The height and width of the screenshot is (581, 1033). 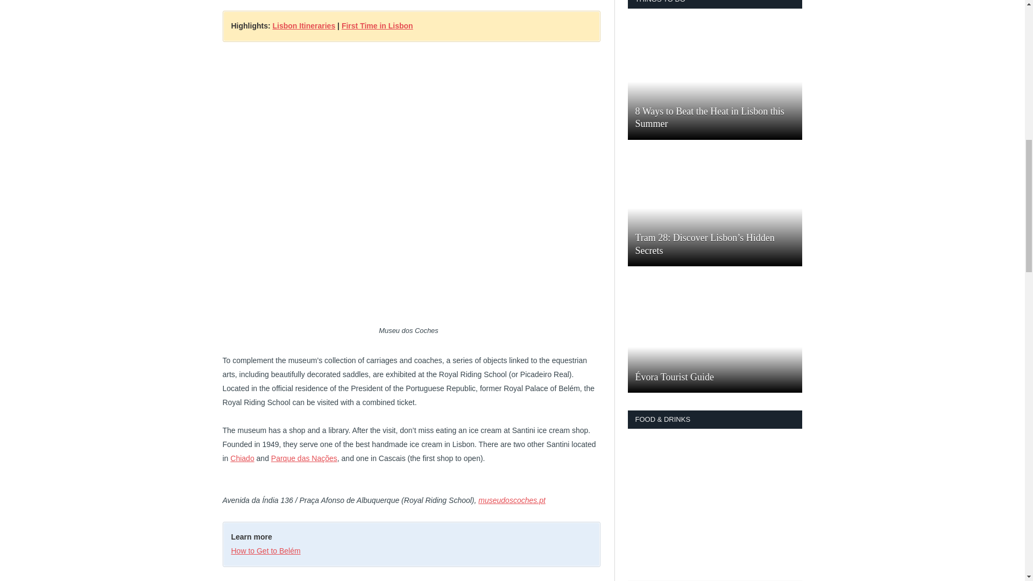 What do you see at coordinates (242, 458) in the screenshot?
I see `Chiado` at bounding box center [242, 458].